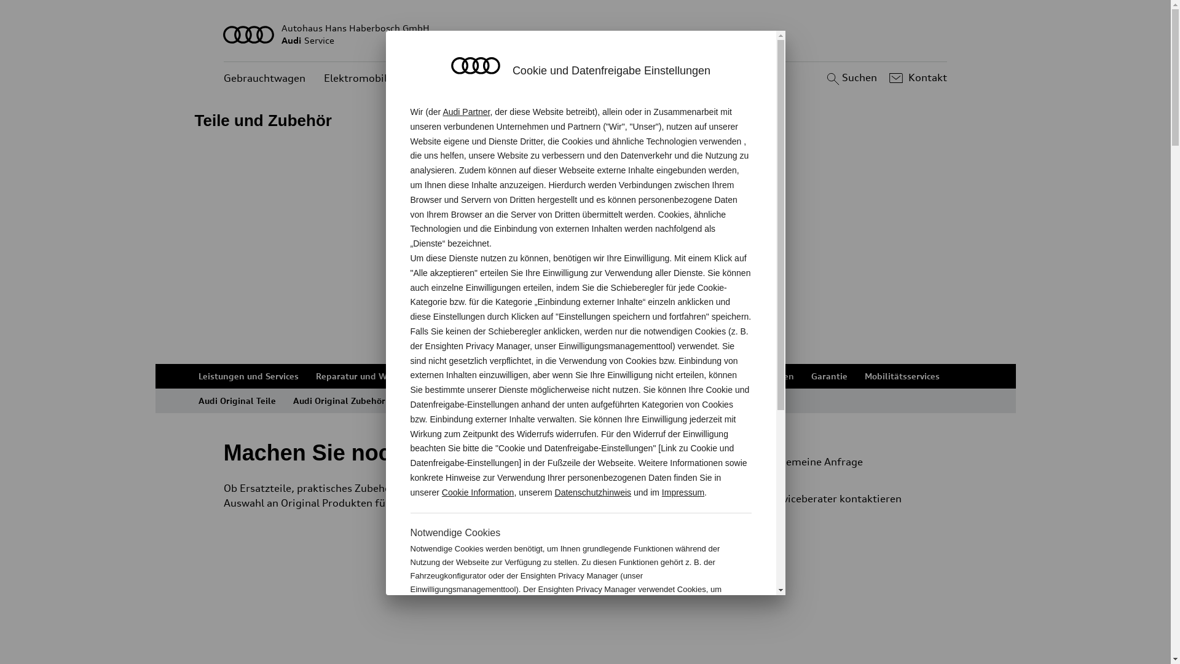 This screenshot has height=664, width=1180. Describe the element at coordinates (683, 492) in the screenshot. I see `Impressum` at that location.